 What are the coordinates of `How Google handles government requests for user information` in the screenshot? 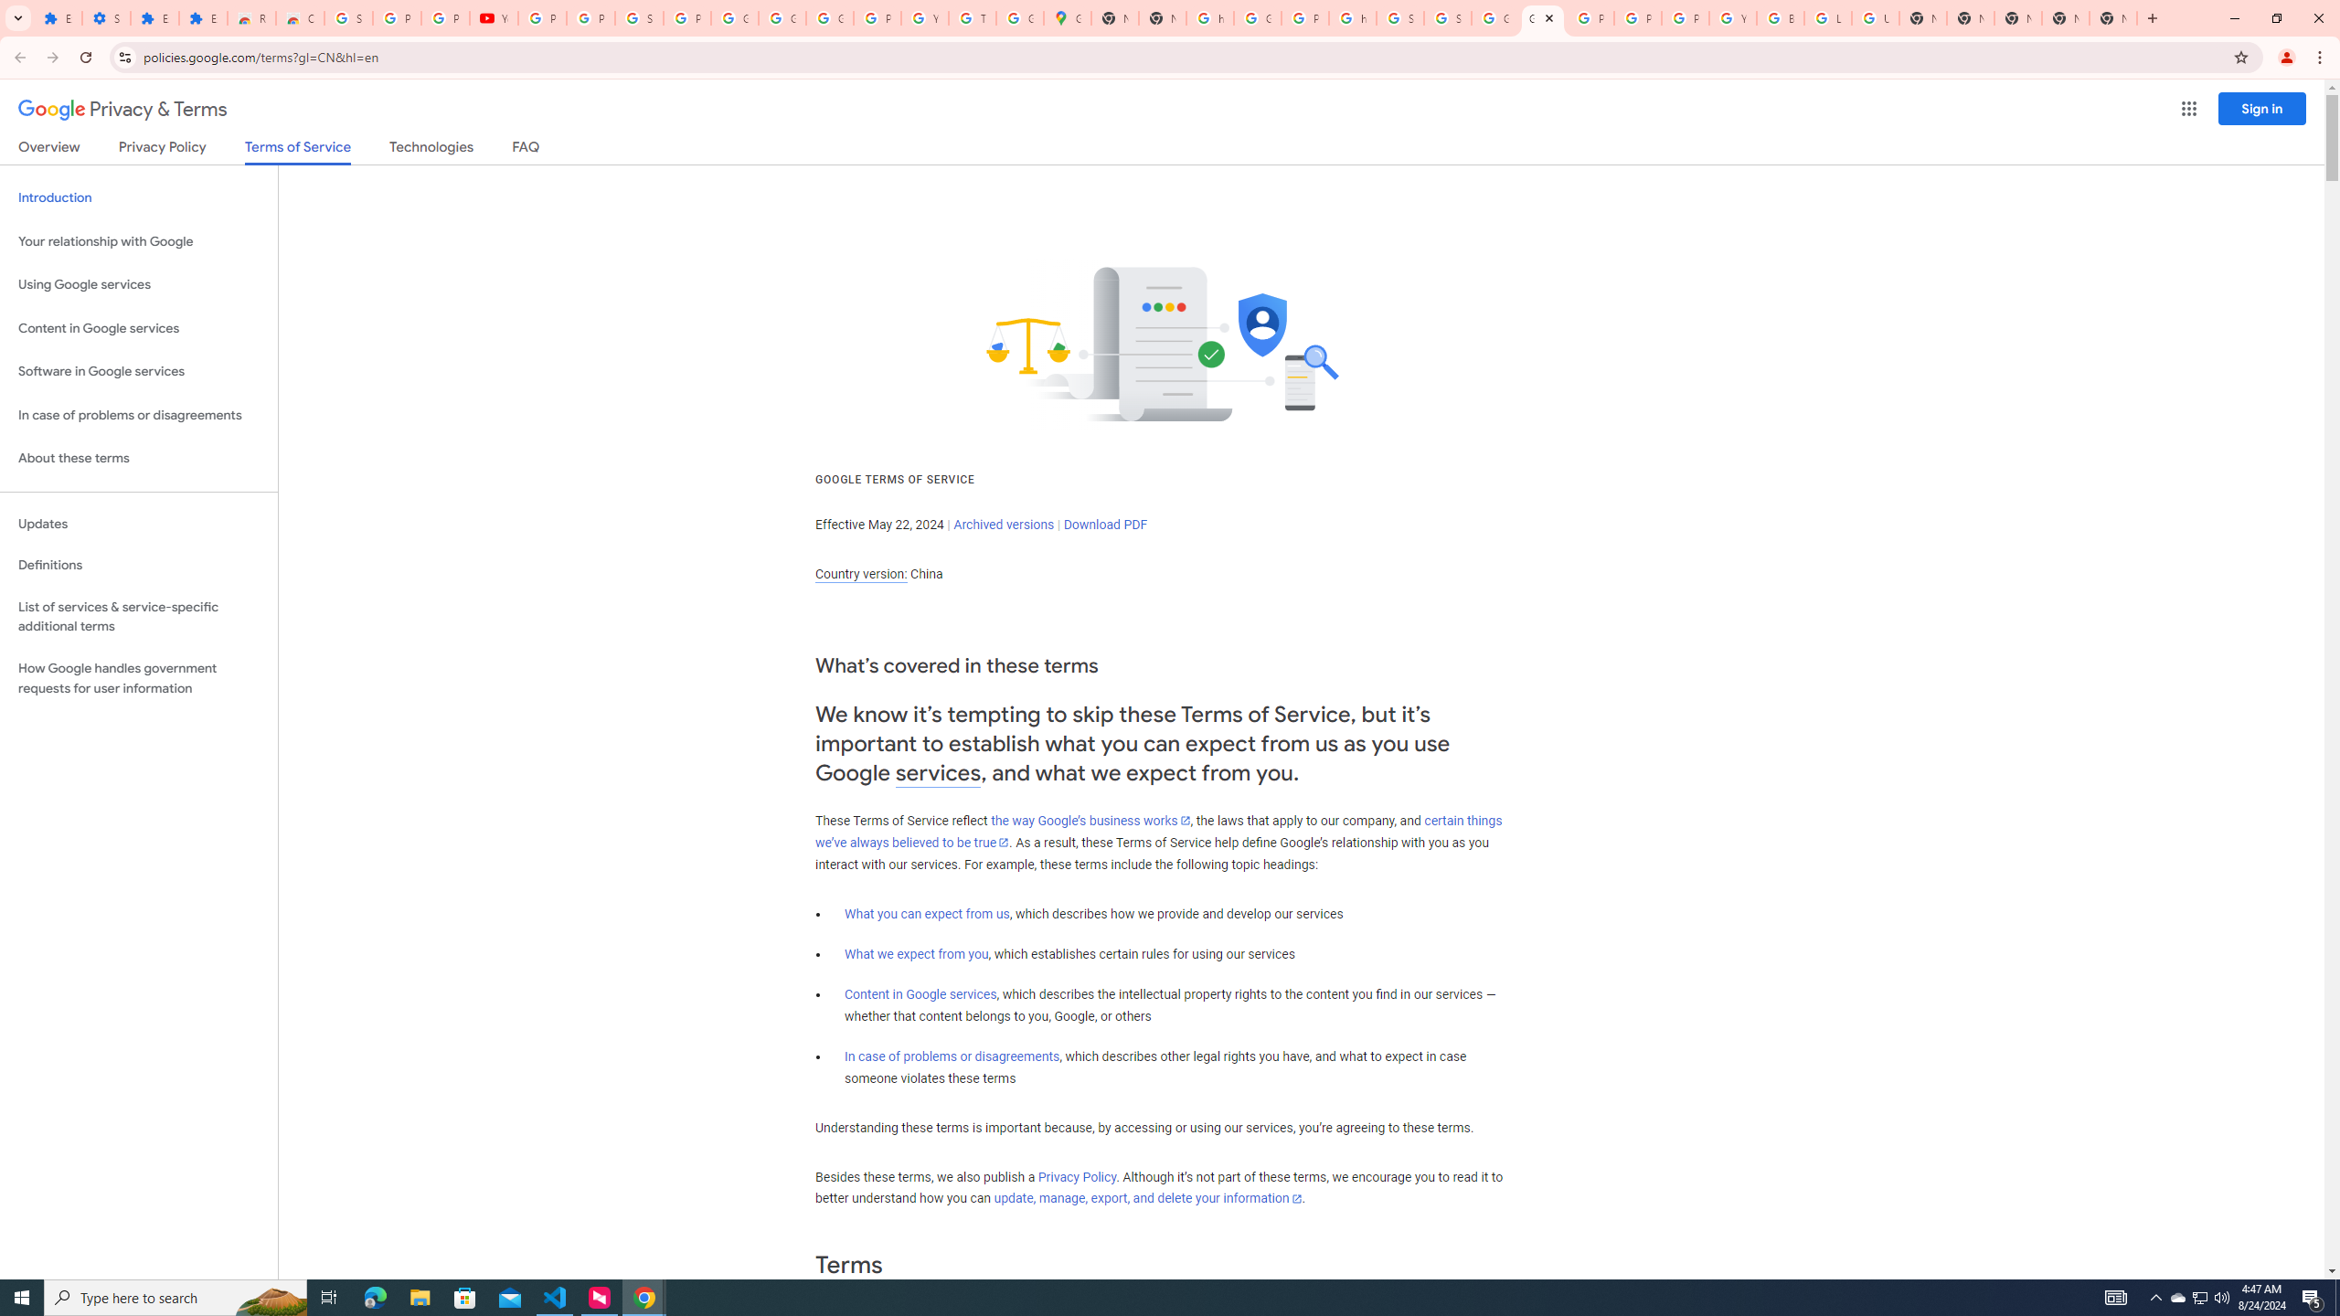 It's located at (139, 678).